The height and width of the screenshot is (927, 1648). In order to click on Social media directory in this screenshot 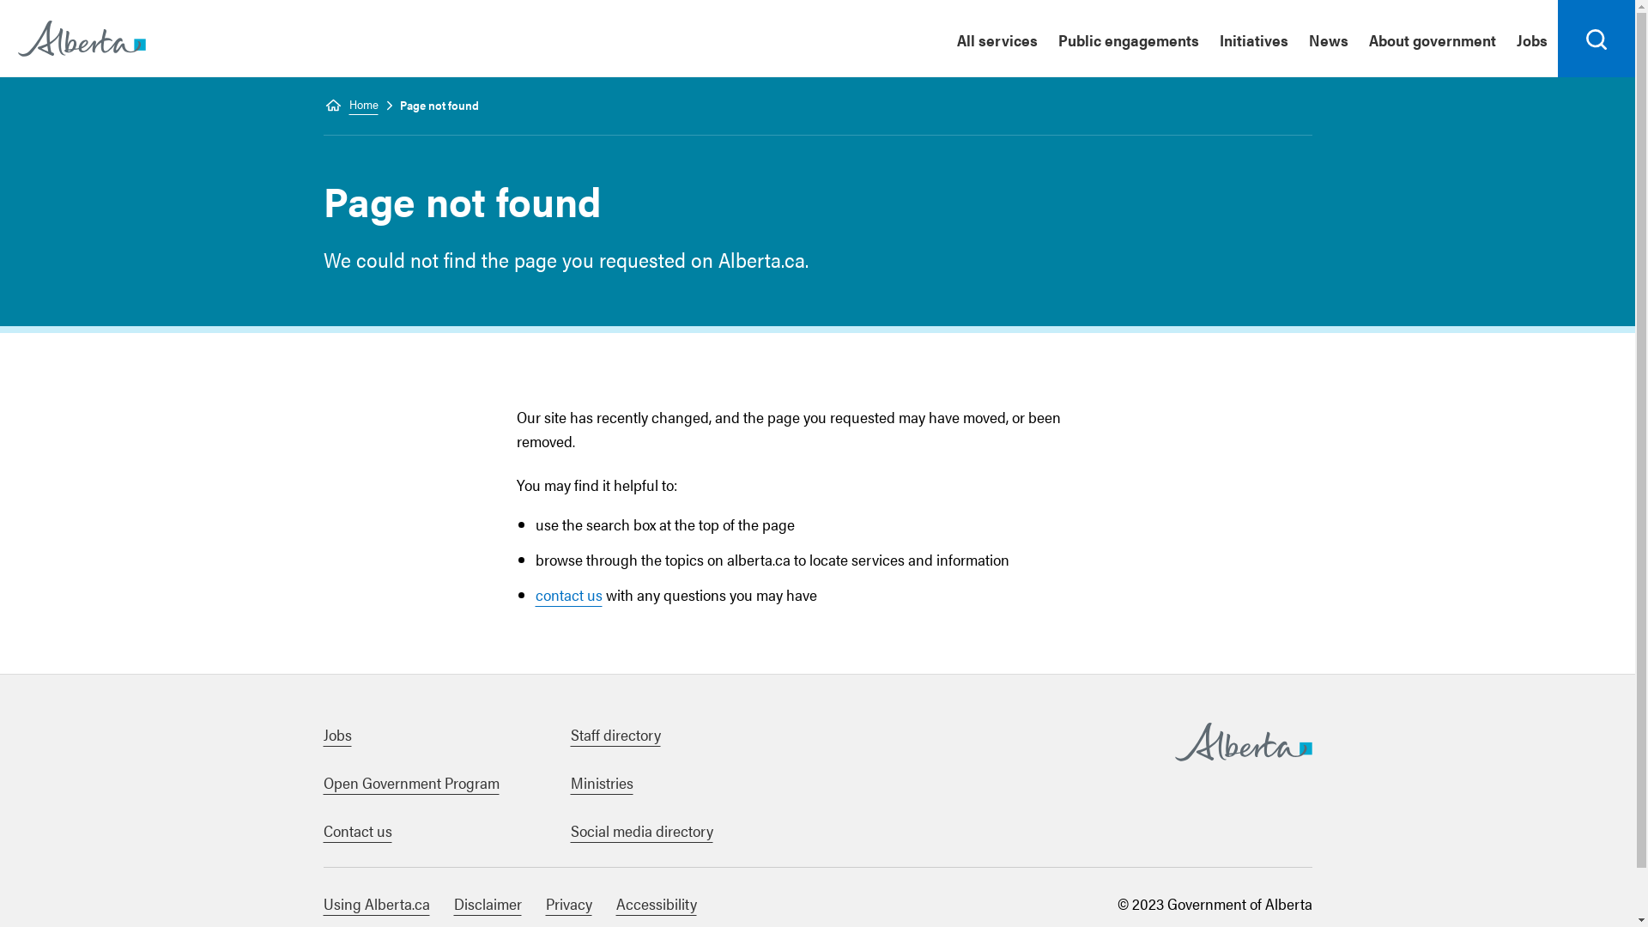, I will do `click(641, 831)`.